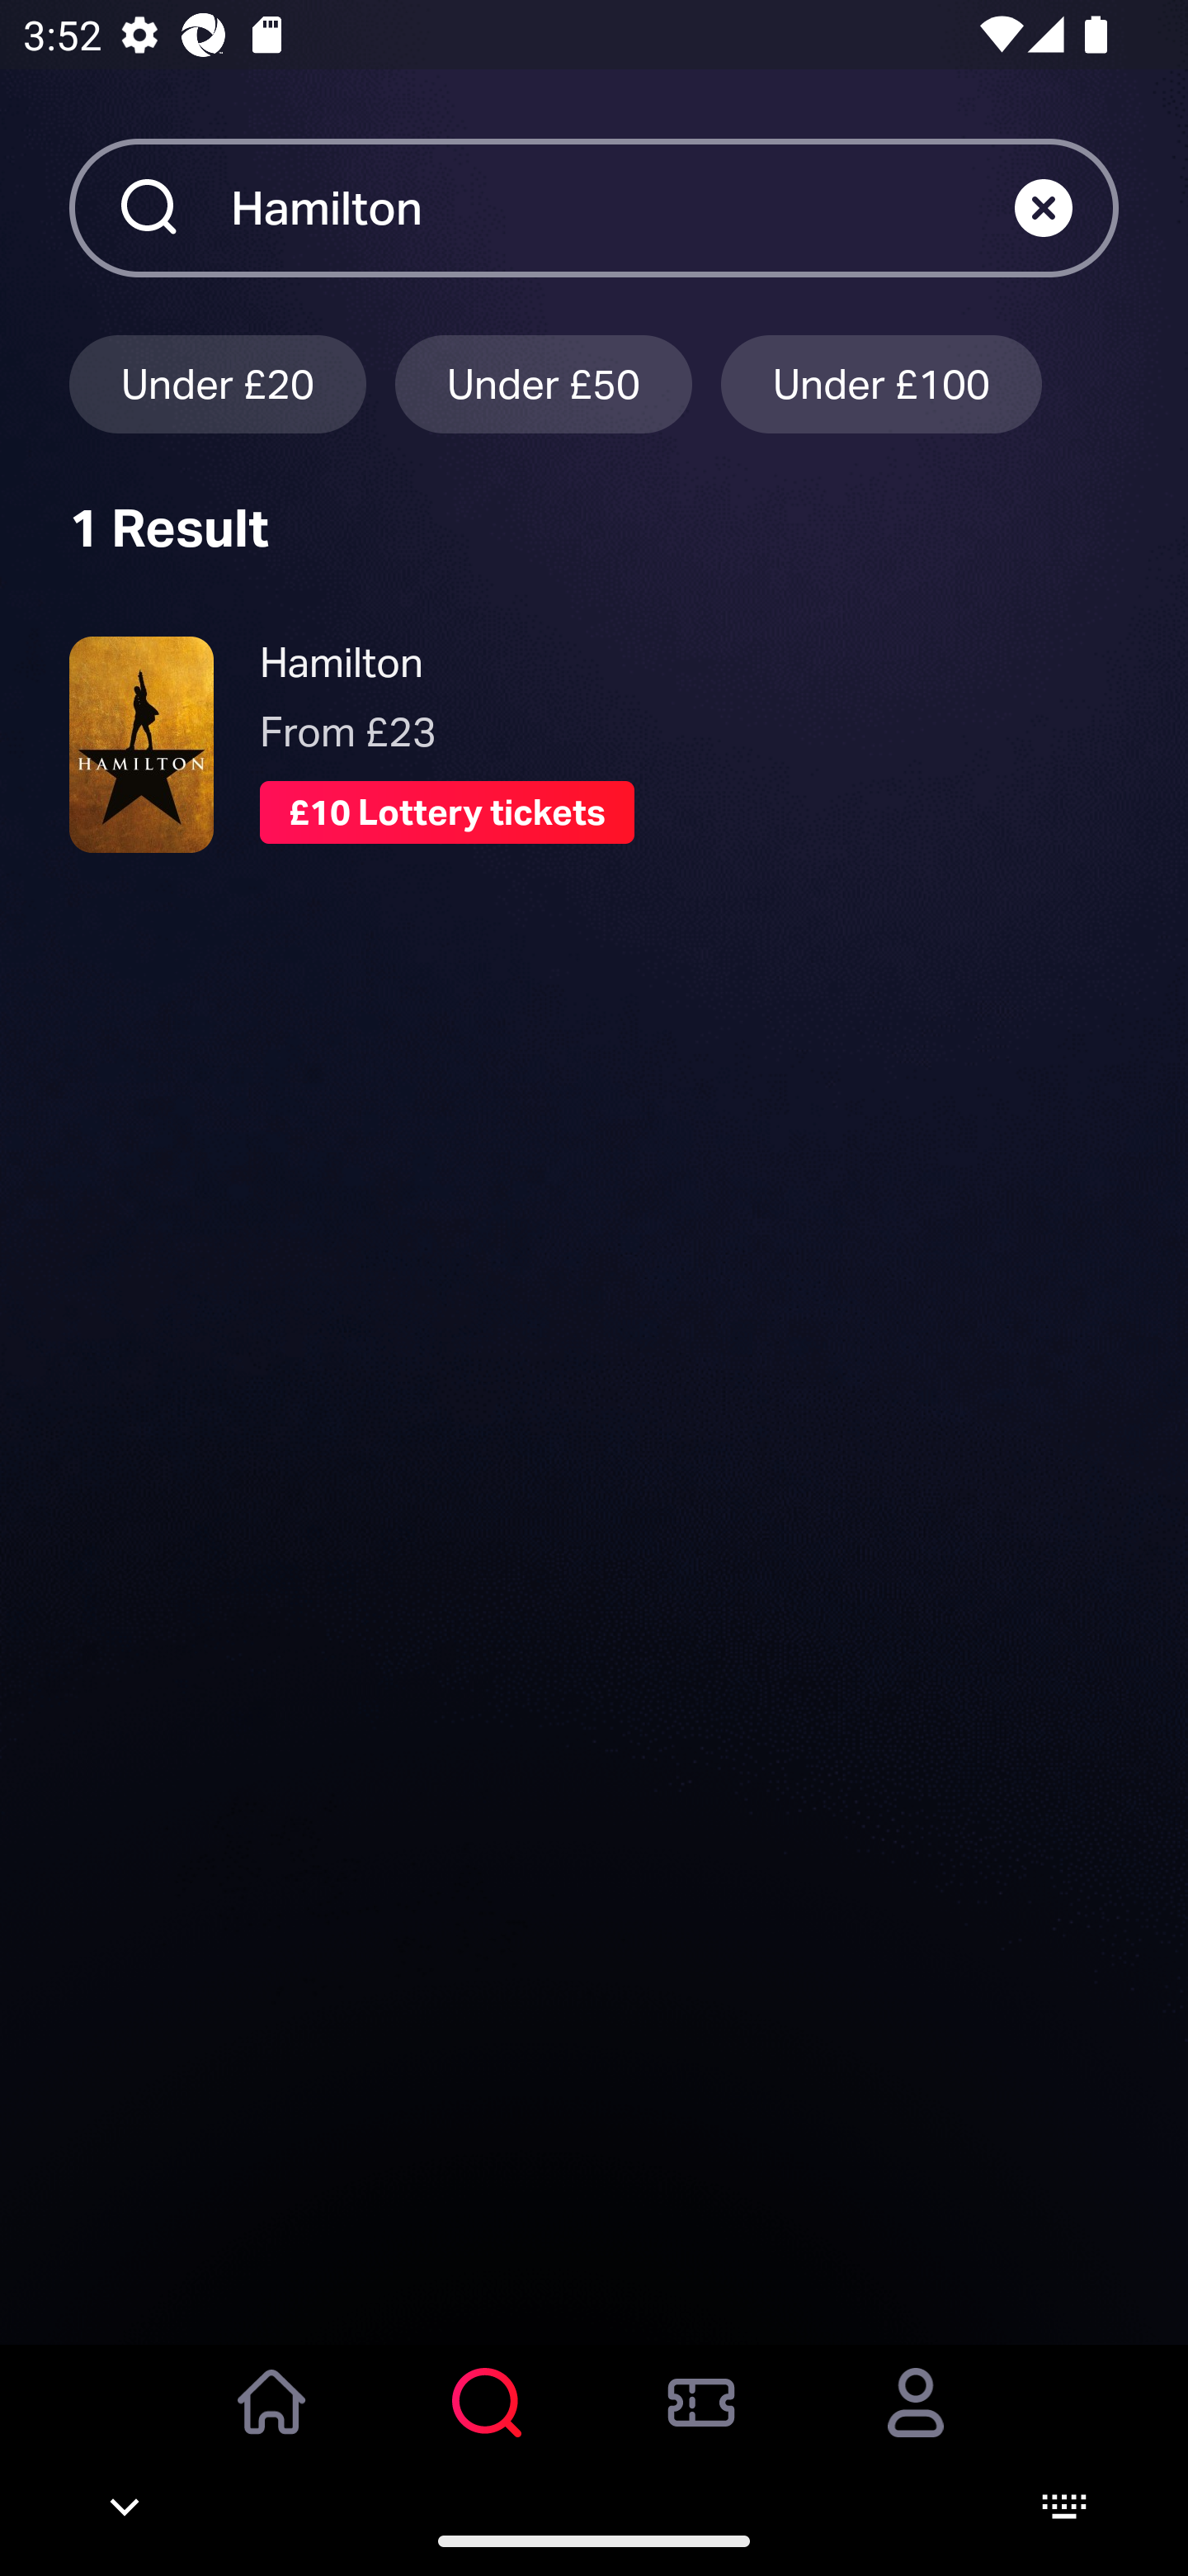  What do you see at coordinates (701, 2425) in the screenshot?
I see `Orders` at bounding box center [701, 2425].